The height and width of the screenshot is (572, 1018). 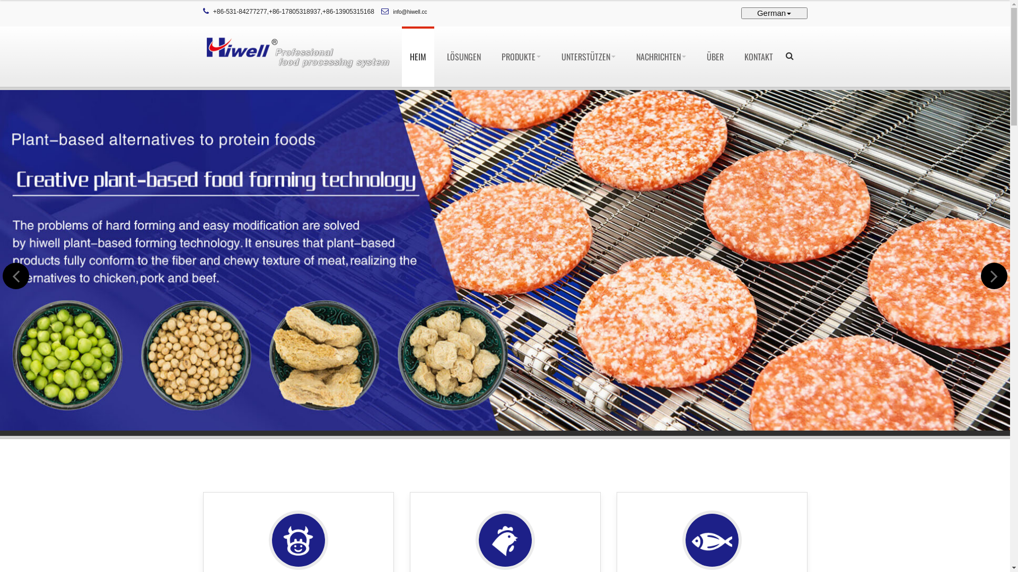 I want to click on NACHRICHTEN, so click(x=661, y=57).